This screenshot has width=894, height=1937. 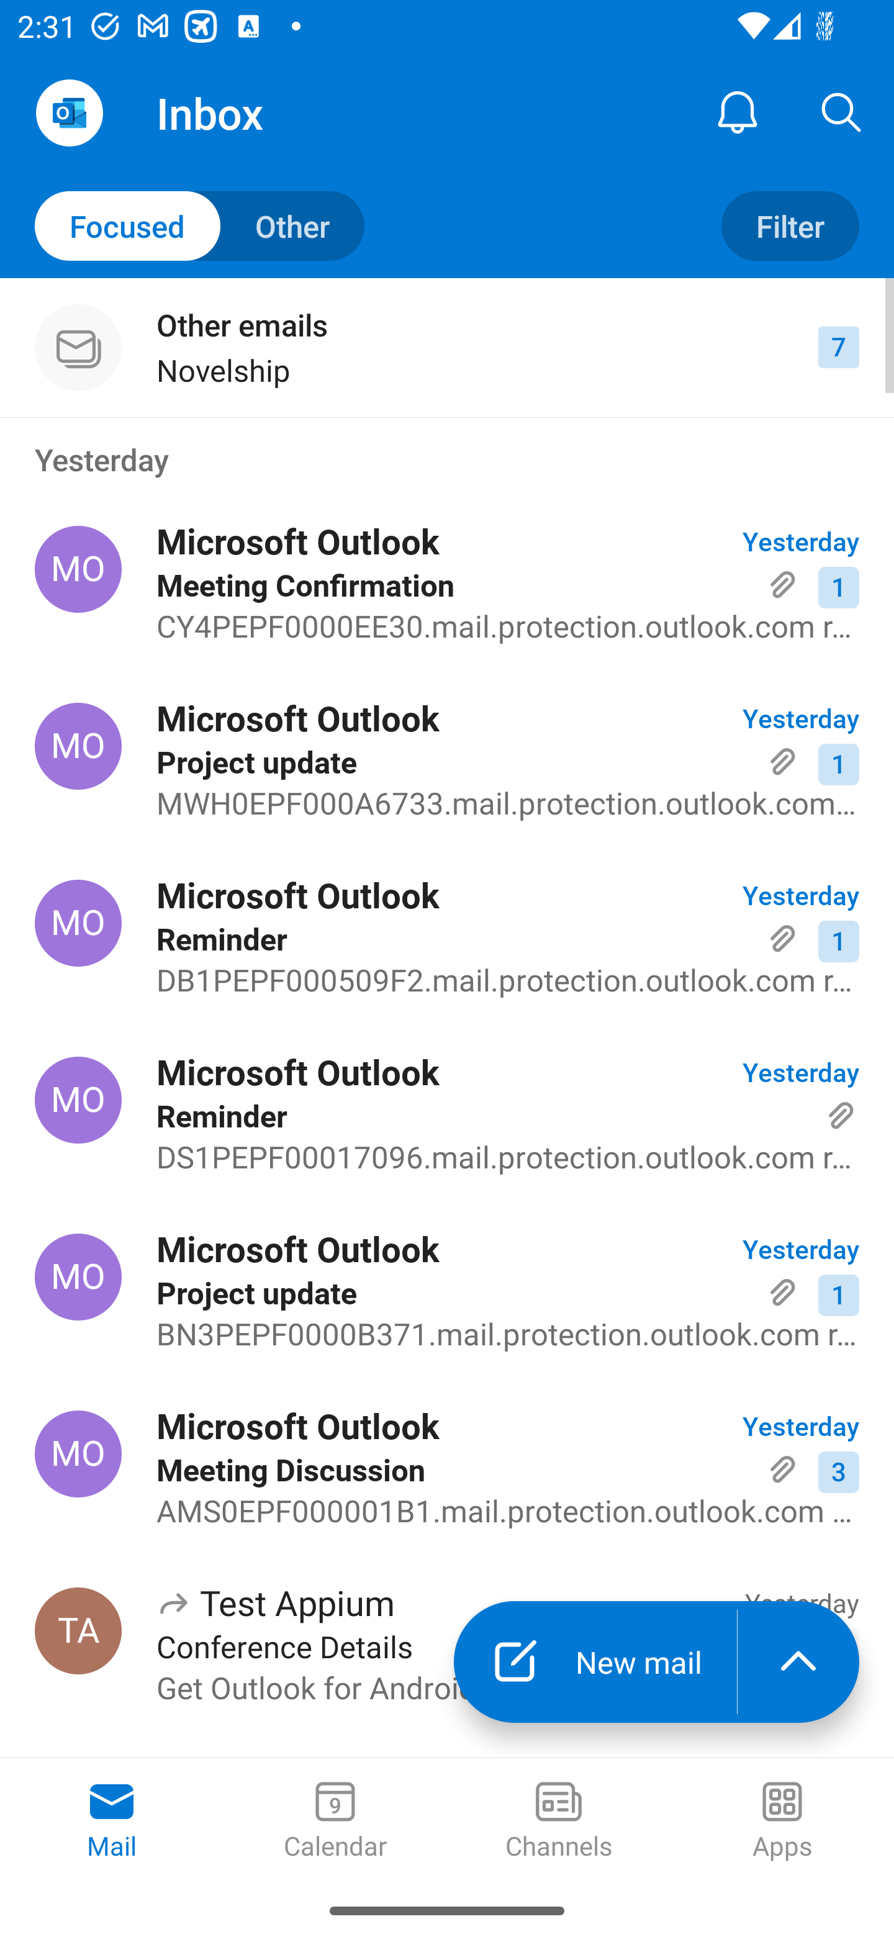 What do you see at coordinates (798, 1661) in the screenshot?
I see `launch the extended action menu` at bounding box center [798, 1661].